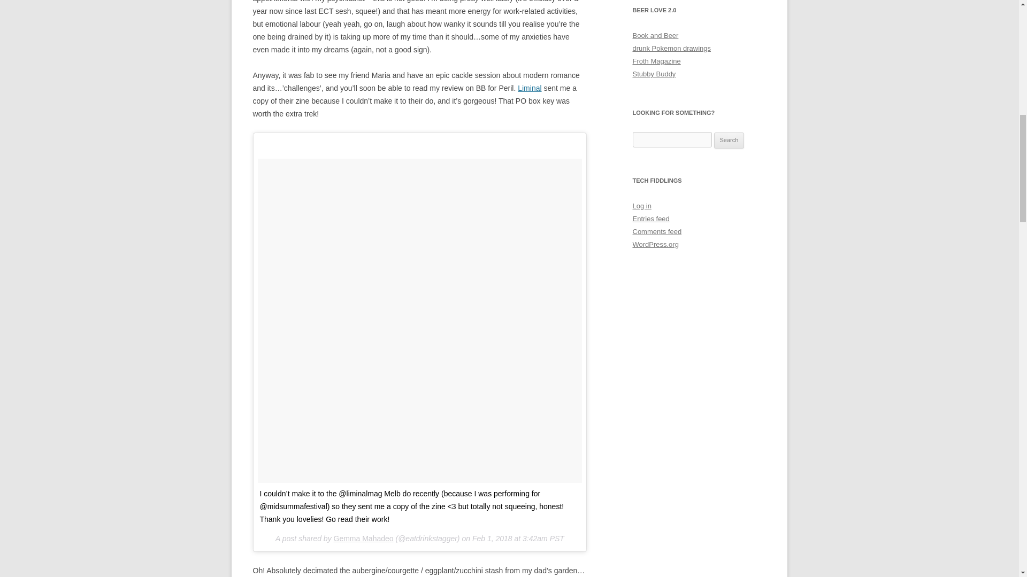 This screenshot has width=1027, height=577. I want to click on Search, so click(729, 140).